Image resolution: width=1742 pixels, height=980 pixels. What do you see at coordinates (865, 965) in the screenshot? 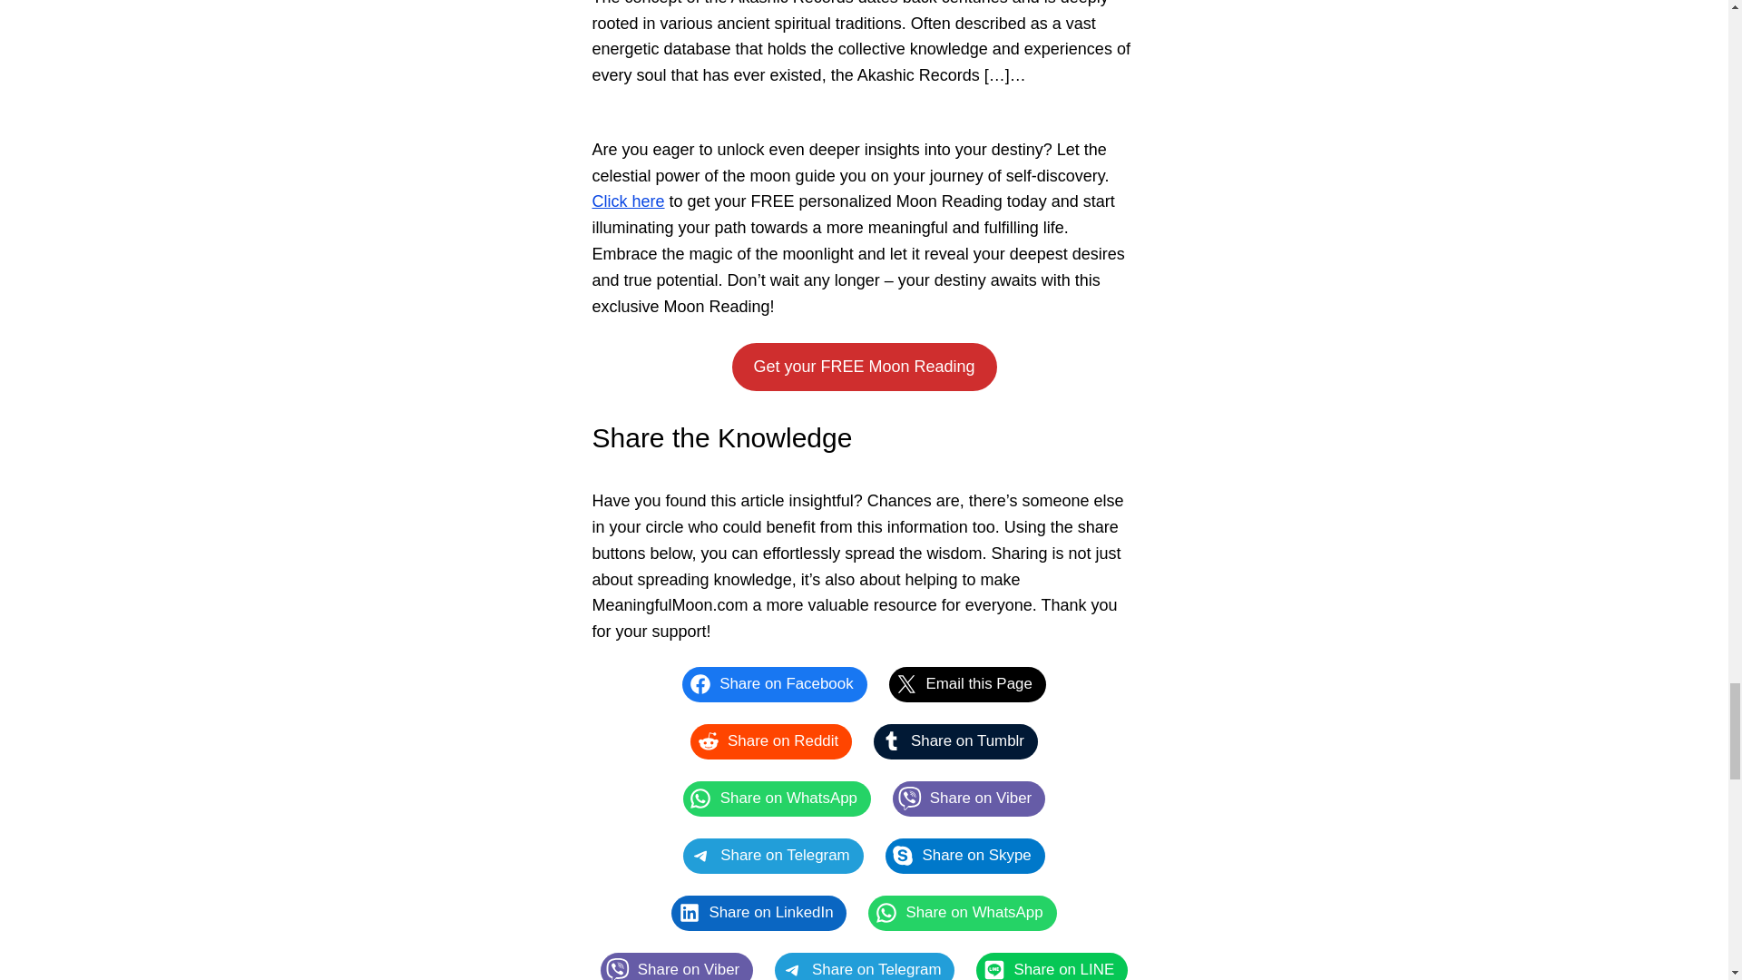
I see `Share on Telegram` at bounding box center [865, 965].